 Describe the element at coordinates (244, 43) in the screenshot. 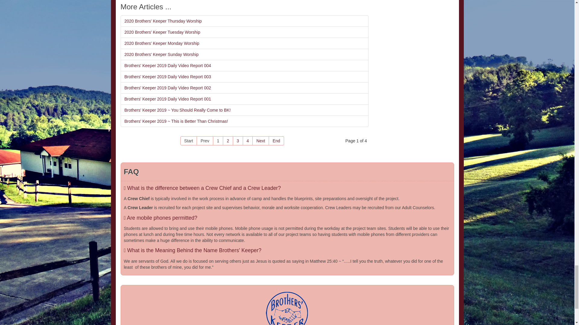

I see `2020 Brothers' Keeper Monday Worship` at that location.